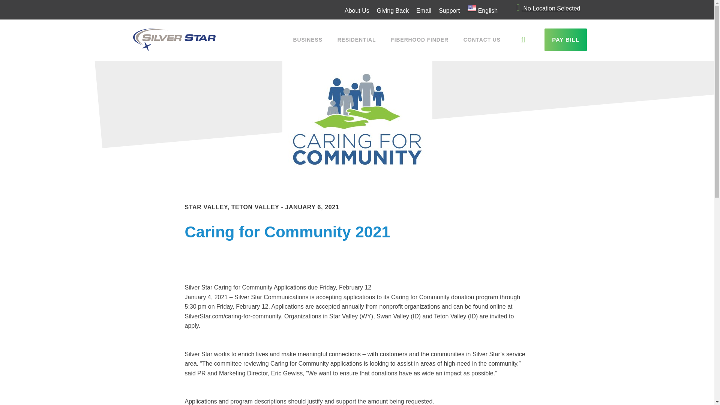 This screenshot has width=720, height=405. I want to click on Giving Back, so click(393, 10).